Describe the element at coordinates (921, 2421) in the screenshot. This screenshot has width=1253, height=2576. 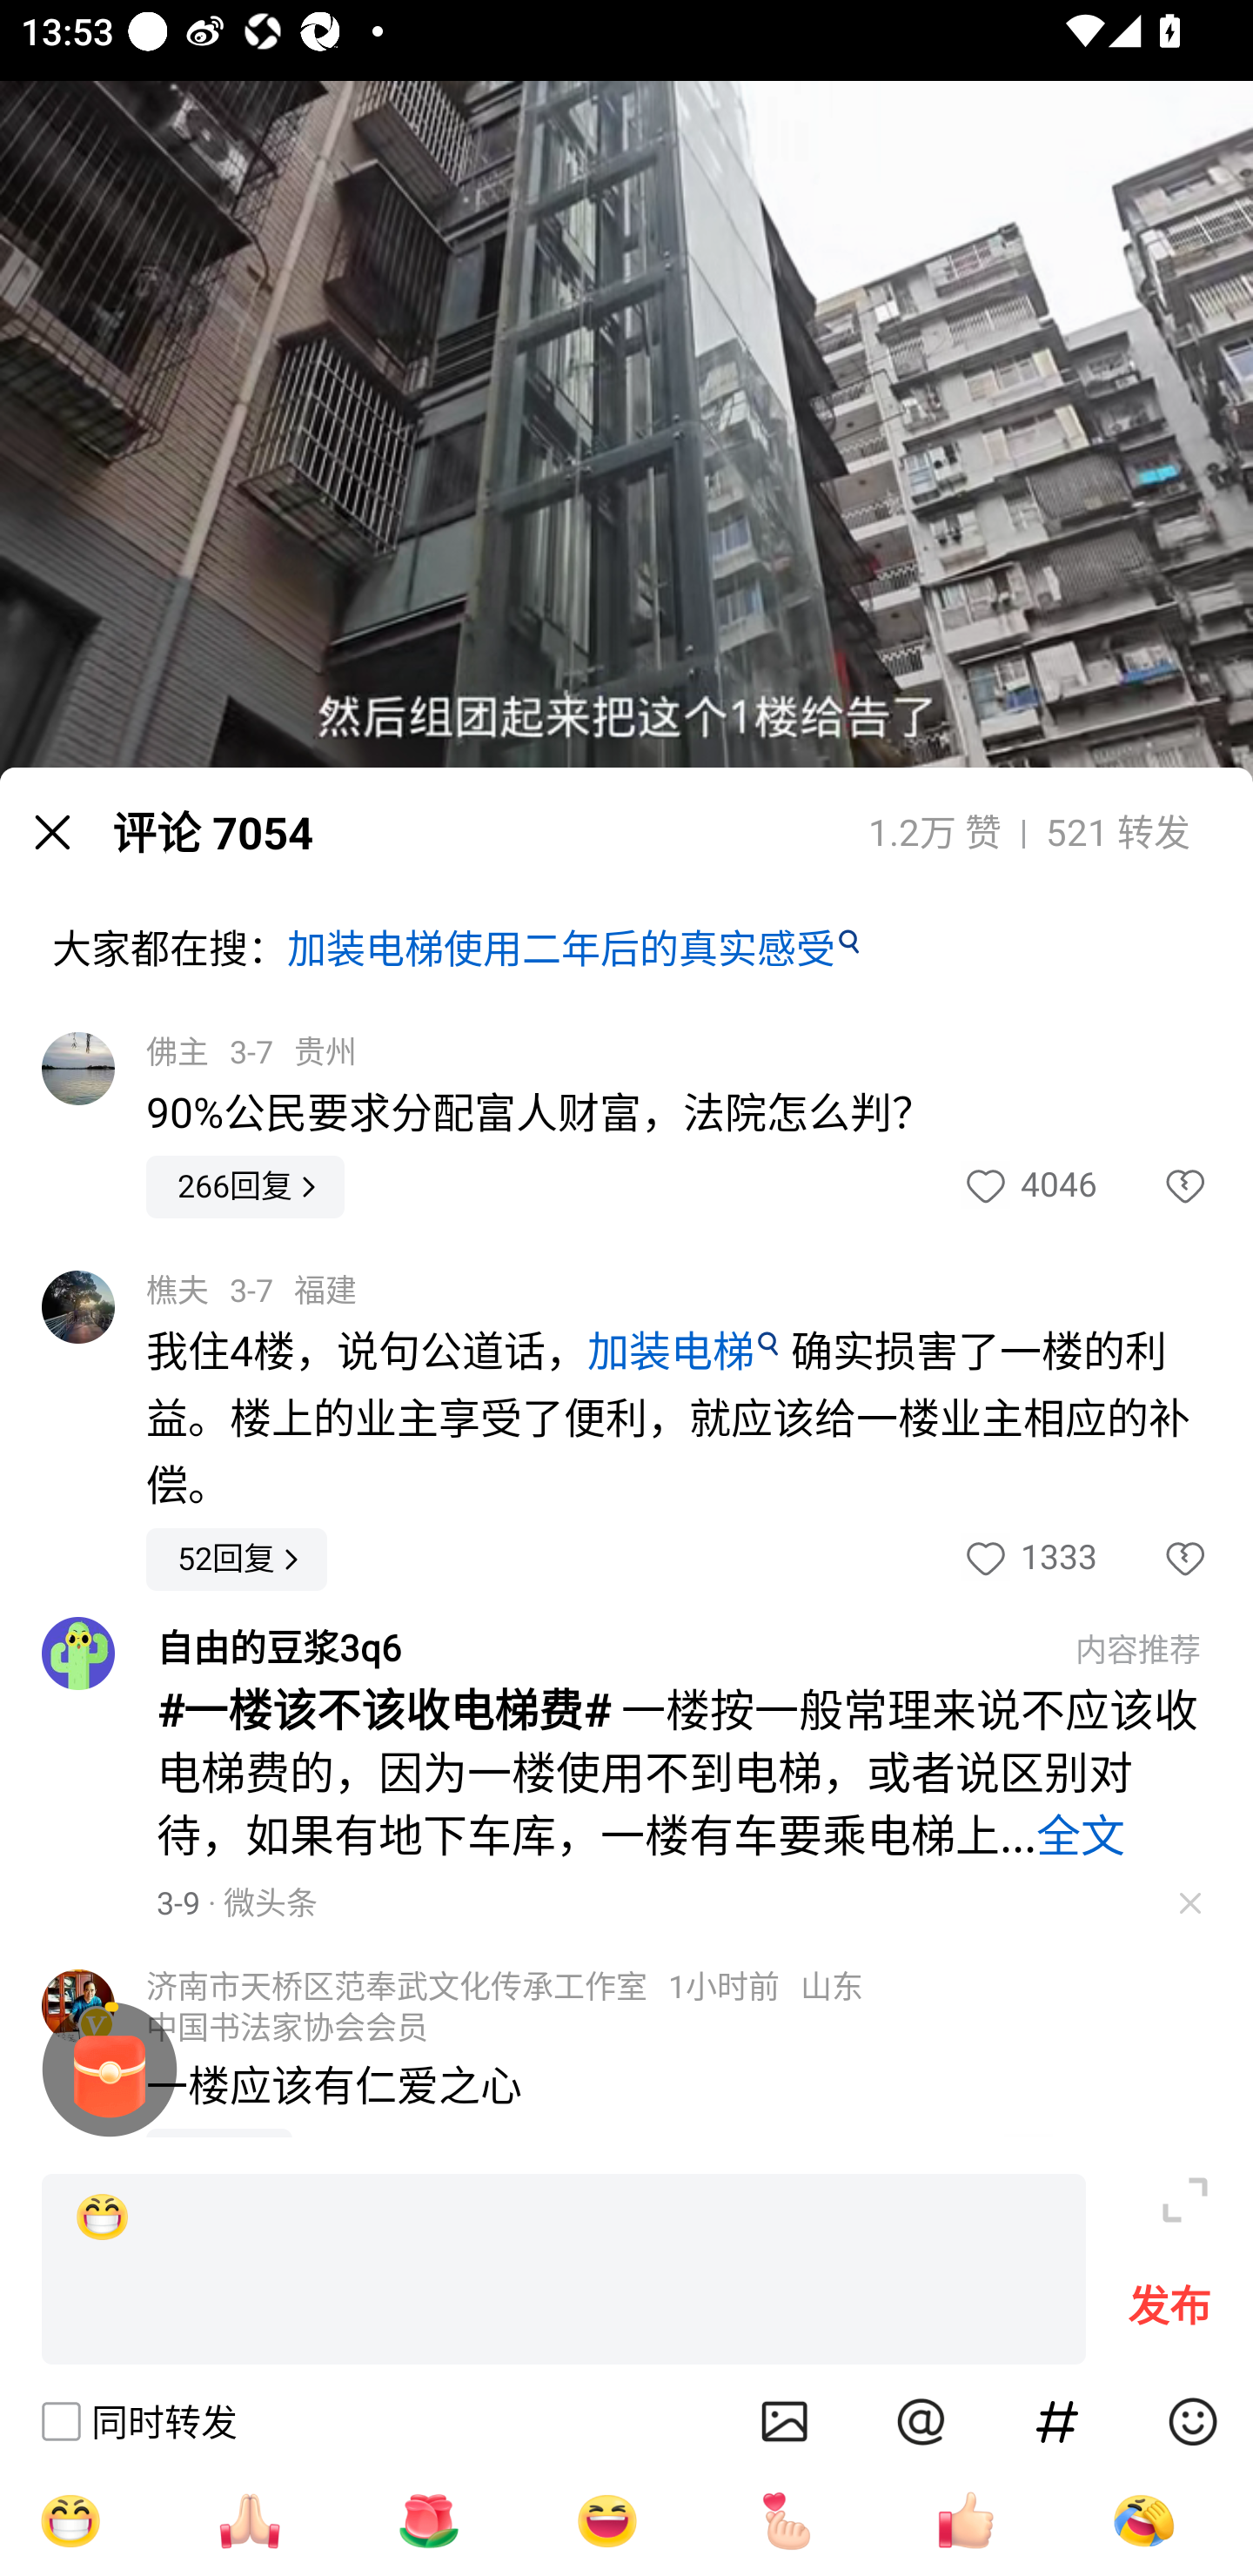
I see `at` at that location.